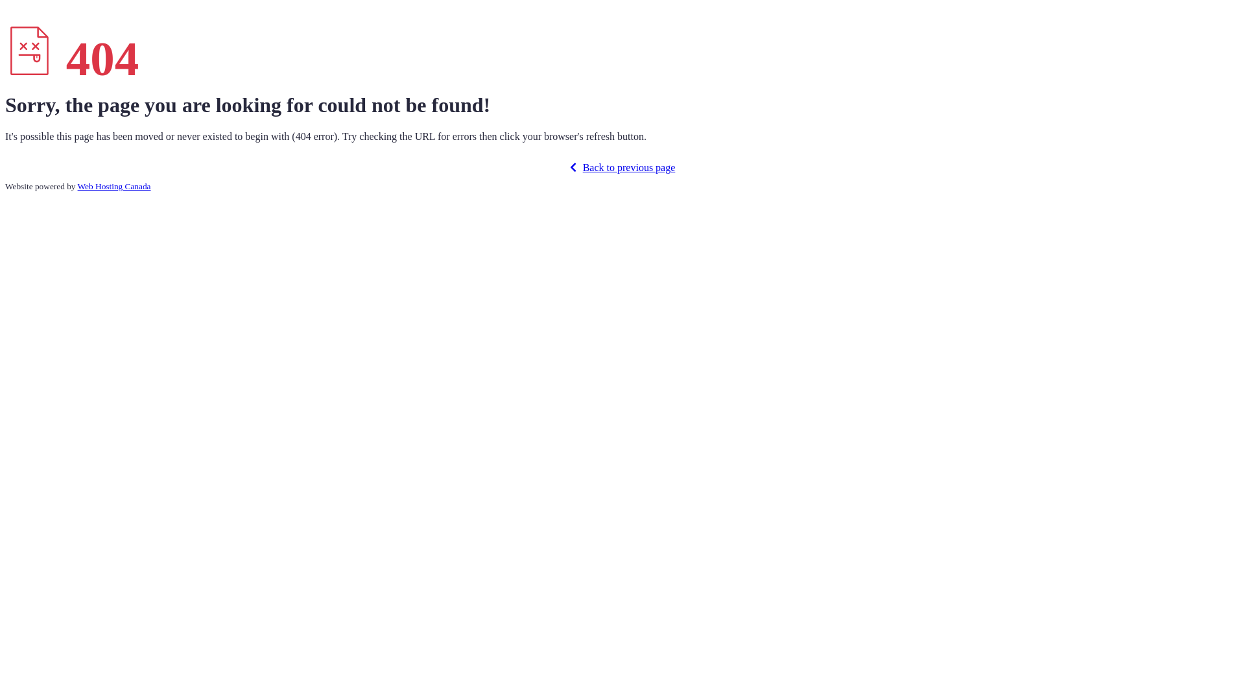 The width and height of the screenshot is (1245, 700). What do you see at coordinates (114, 187) in the screenshot?
I see `Web Hosting Canada` at bounding box center [114, 187].